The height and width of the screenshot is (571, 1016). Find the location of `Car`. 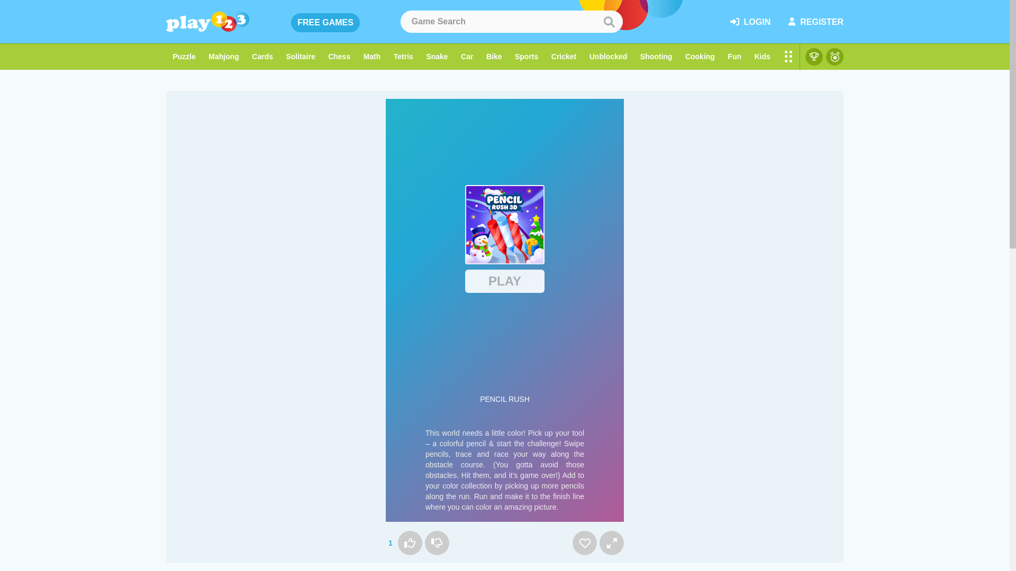

Car is located at coordinates (467, 57).